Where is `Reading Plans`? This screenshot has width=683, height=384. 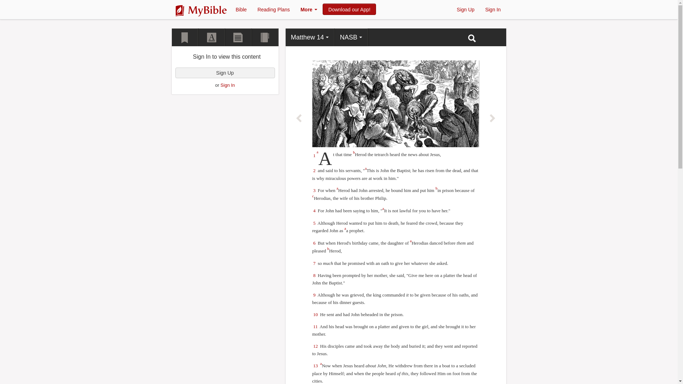 Reading Plans is located at coordinates (273, 8).